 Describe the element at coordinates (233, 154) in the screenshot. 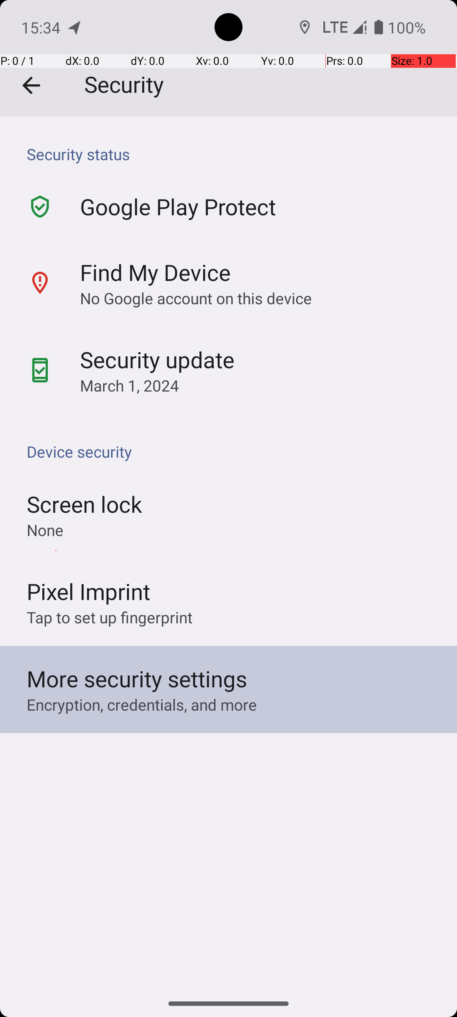

I see `Security status` at that location.